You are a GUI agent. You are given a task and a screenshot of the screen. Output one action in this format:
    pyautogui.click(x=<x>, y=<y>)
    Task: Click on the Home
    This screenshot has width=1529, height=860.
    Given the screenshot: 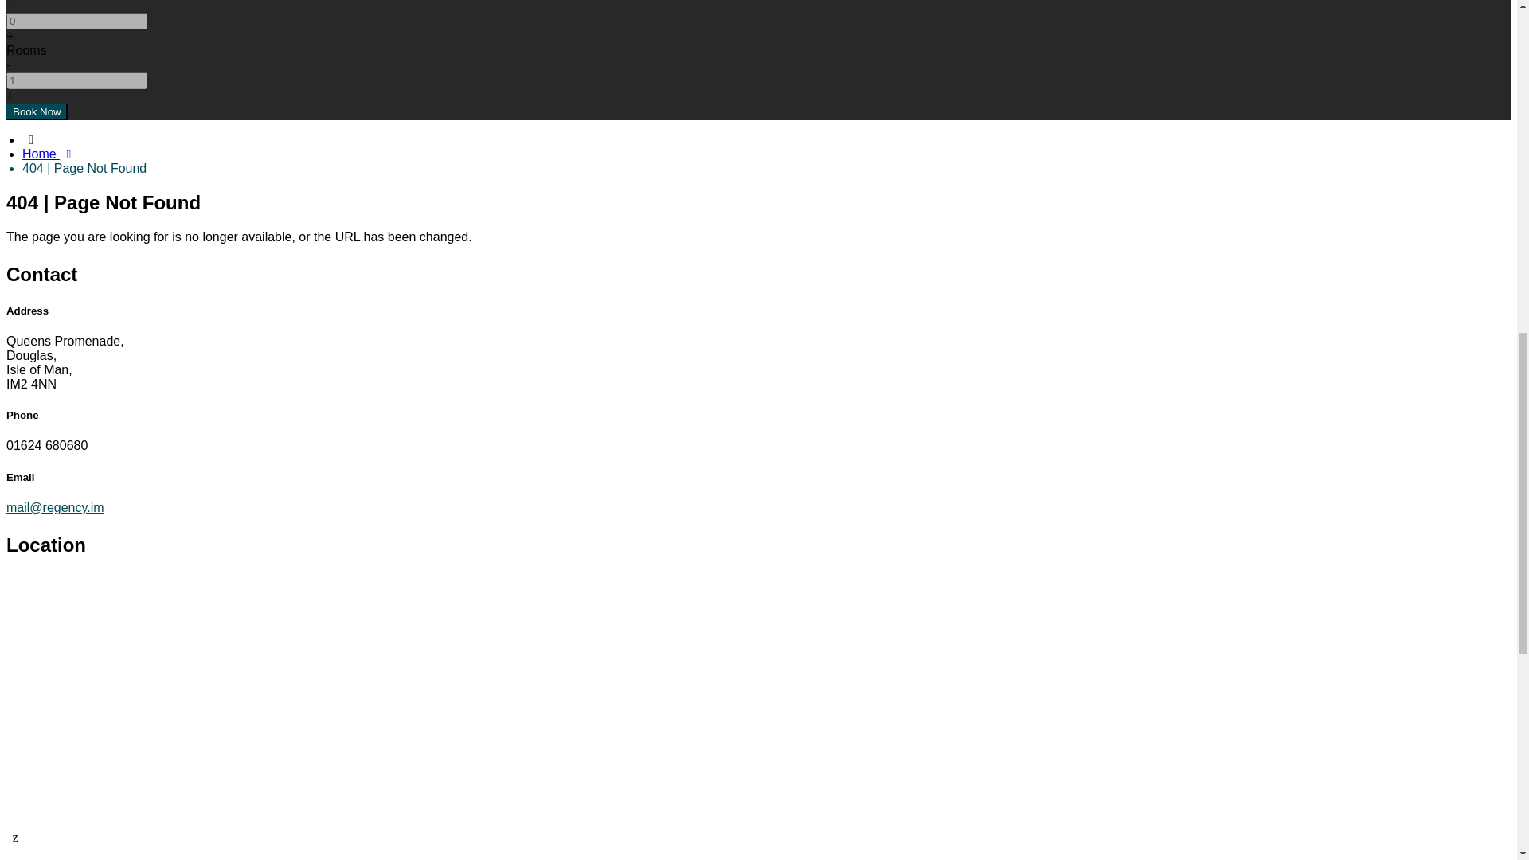 What is the action you would take?
    pyautogui.click(x=49, y=153)
    